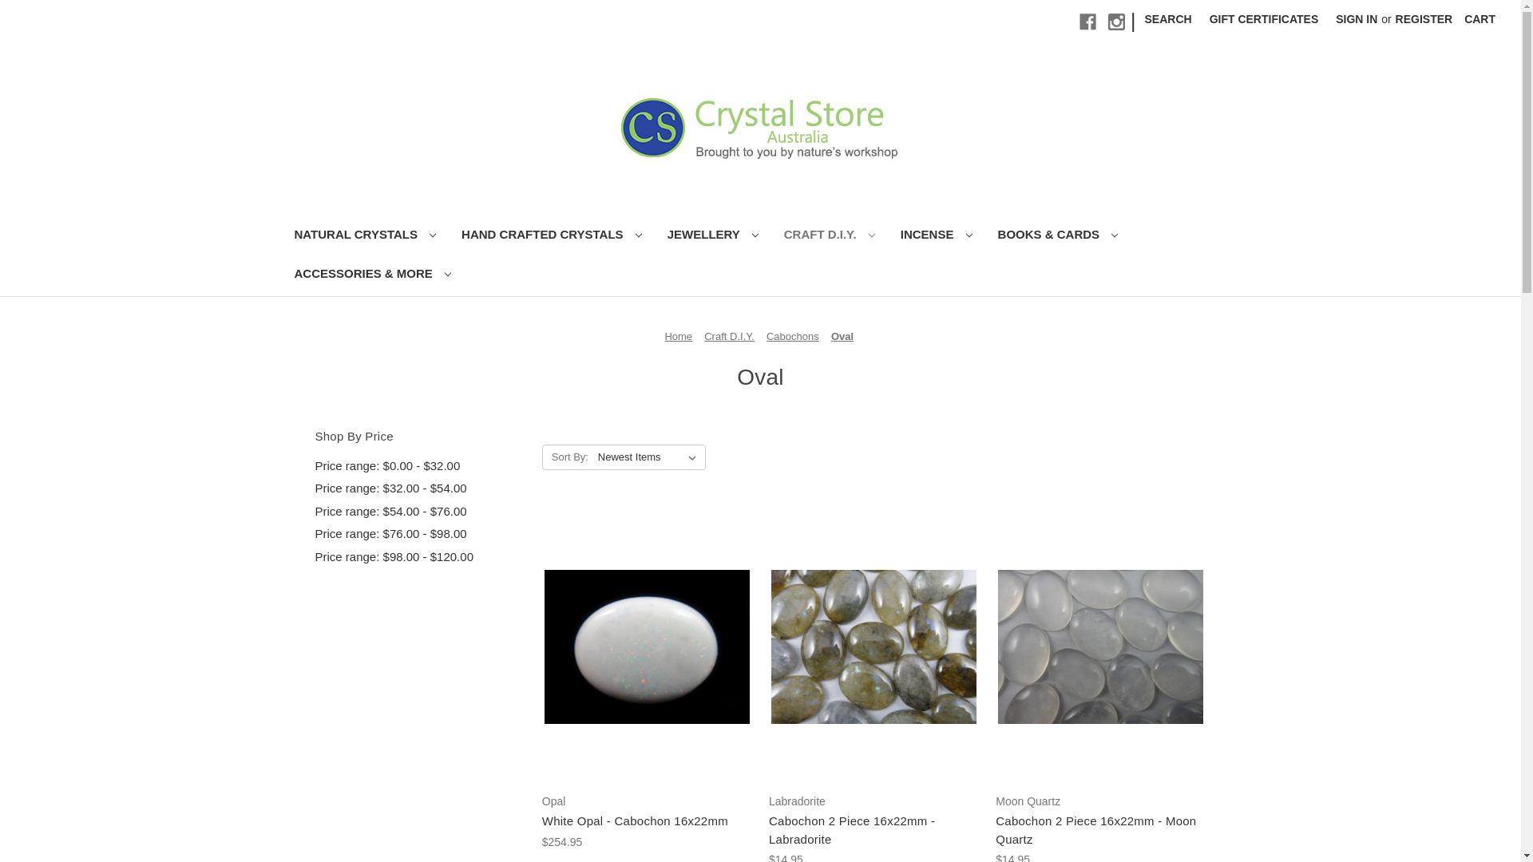 This screenshot has width=1533, height=862. What do you see at coordinates (647, 646) in the screenshot?
I see `Beautiful 16x22mm White Opal Cabochon with amazing colours.` at bounding box center [647, 646].